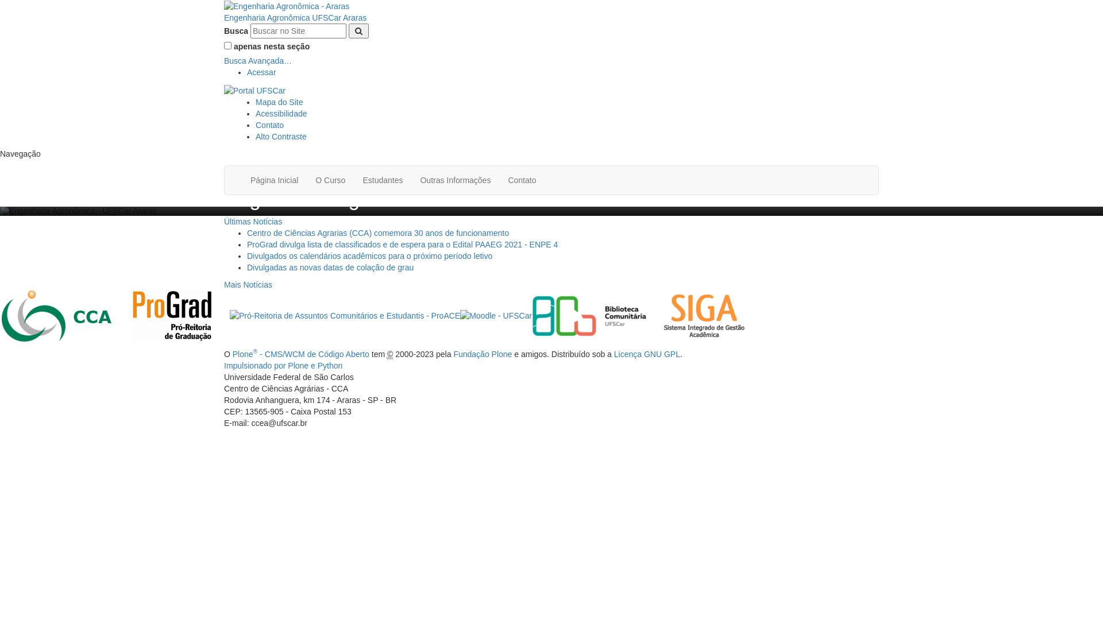 This screenshot has height=620, width=1103. Describe the element at coordinates (330, 180) in the screenshot. I see `O Curso` at that location.